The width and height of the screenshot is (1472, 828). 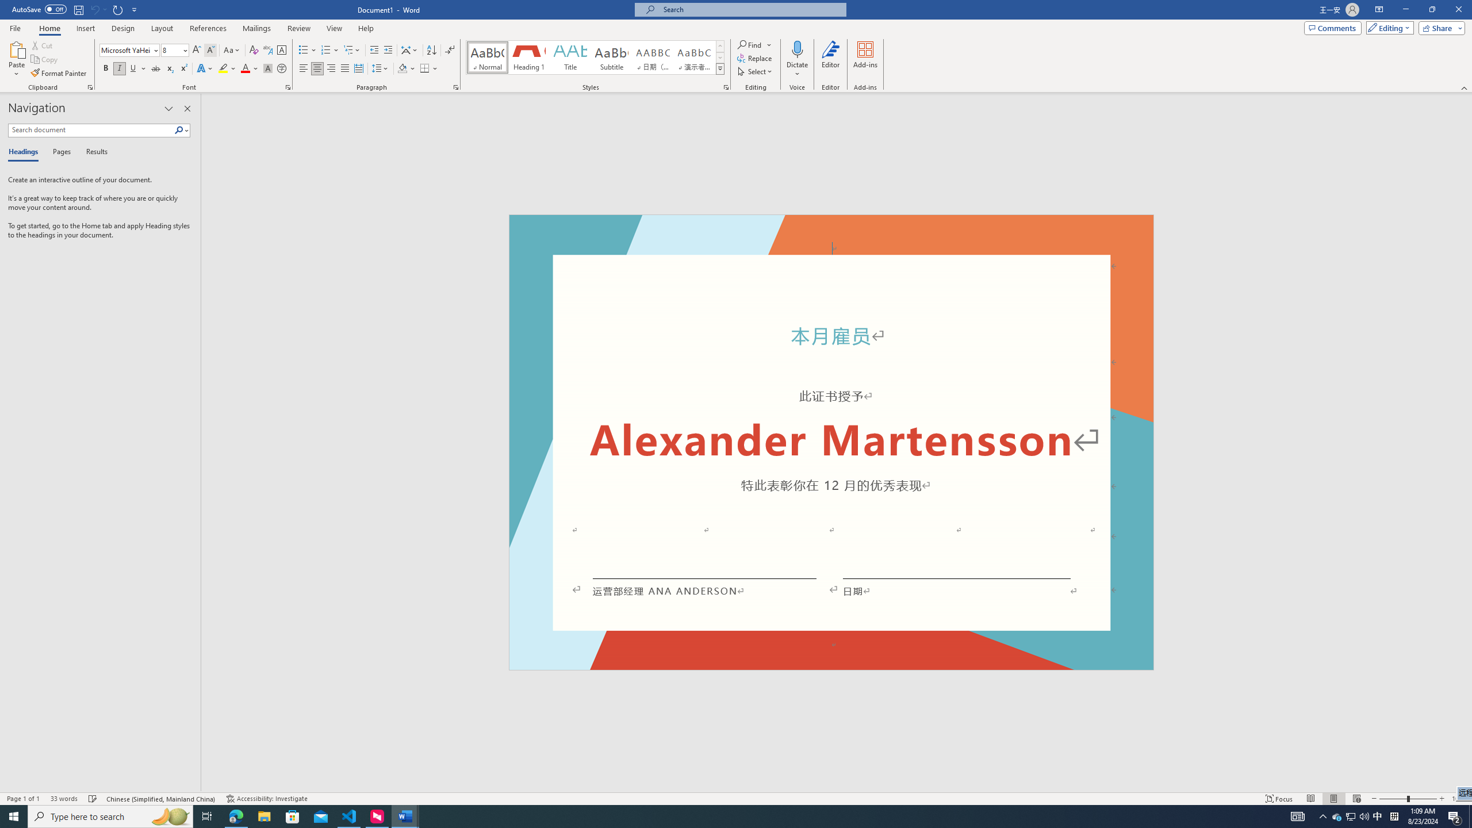 I want to click on Grow Font, so click(x=197, y=51).